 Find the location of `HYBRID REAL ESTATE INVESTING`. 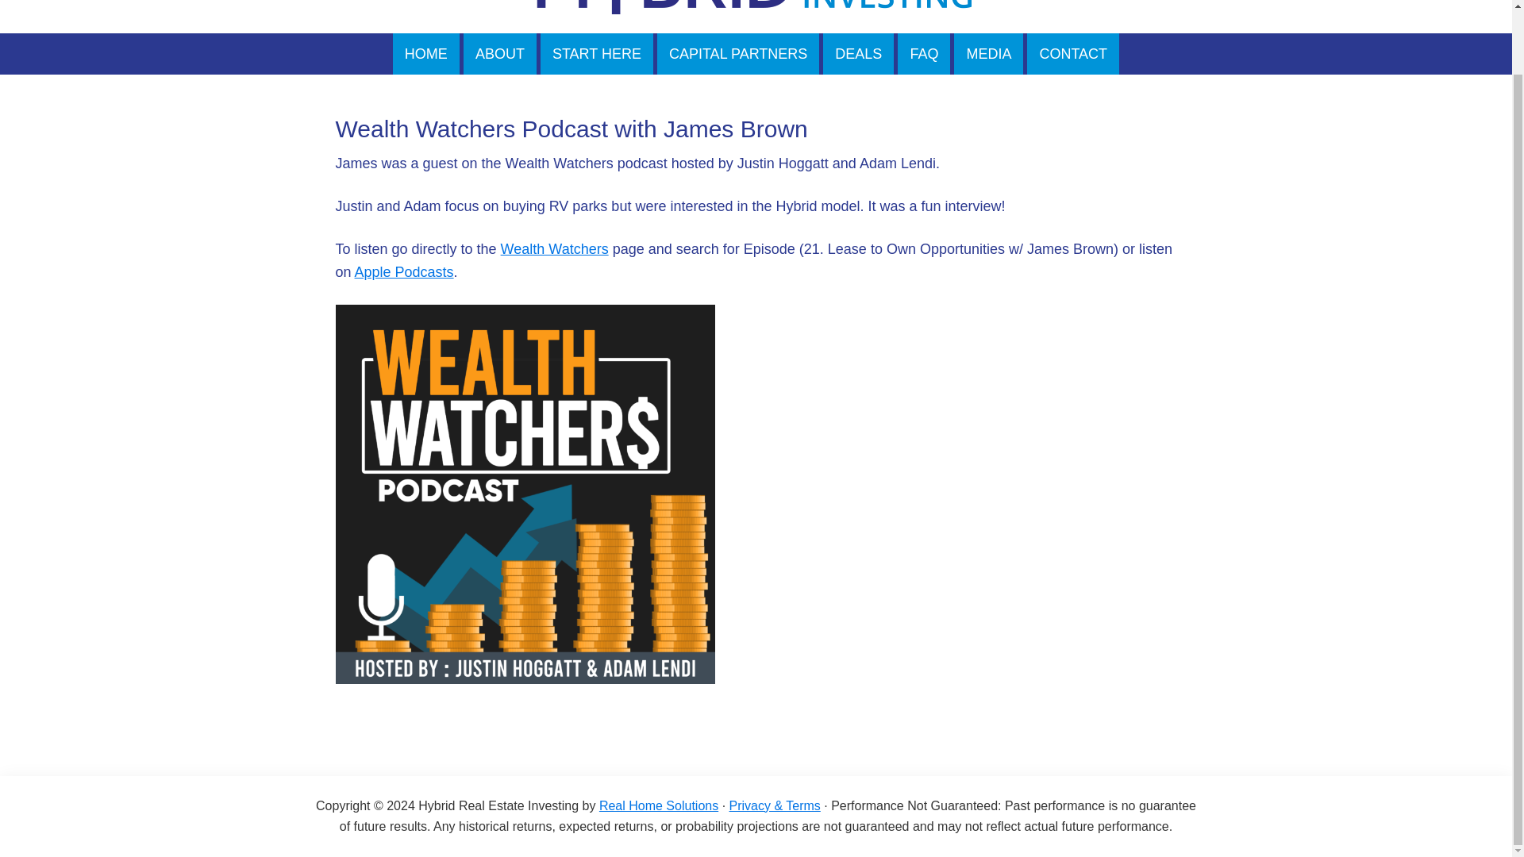

HYBRID REAL ESTATE INVESTING is located at coordinates (756, 17).